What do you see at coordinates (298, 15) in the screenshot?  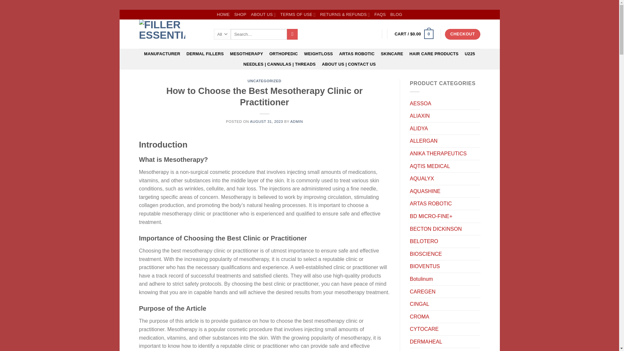 I see `TERMS OF USE` at bounding box center [298, 15].